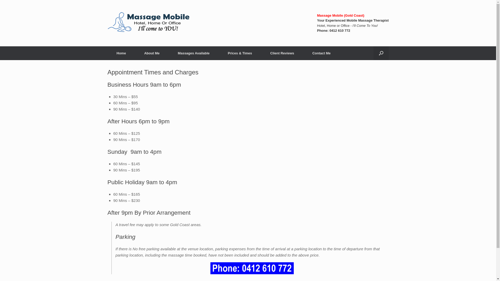 This screenshot has height=281, width=500. I want to click on Phone: 0412 610 772, so click(333, 31).